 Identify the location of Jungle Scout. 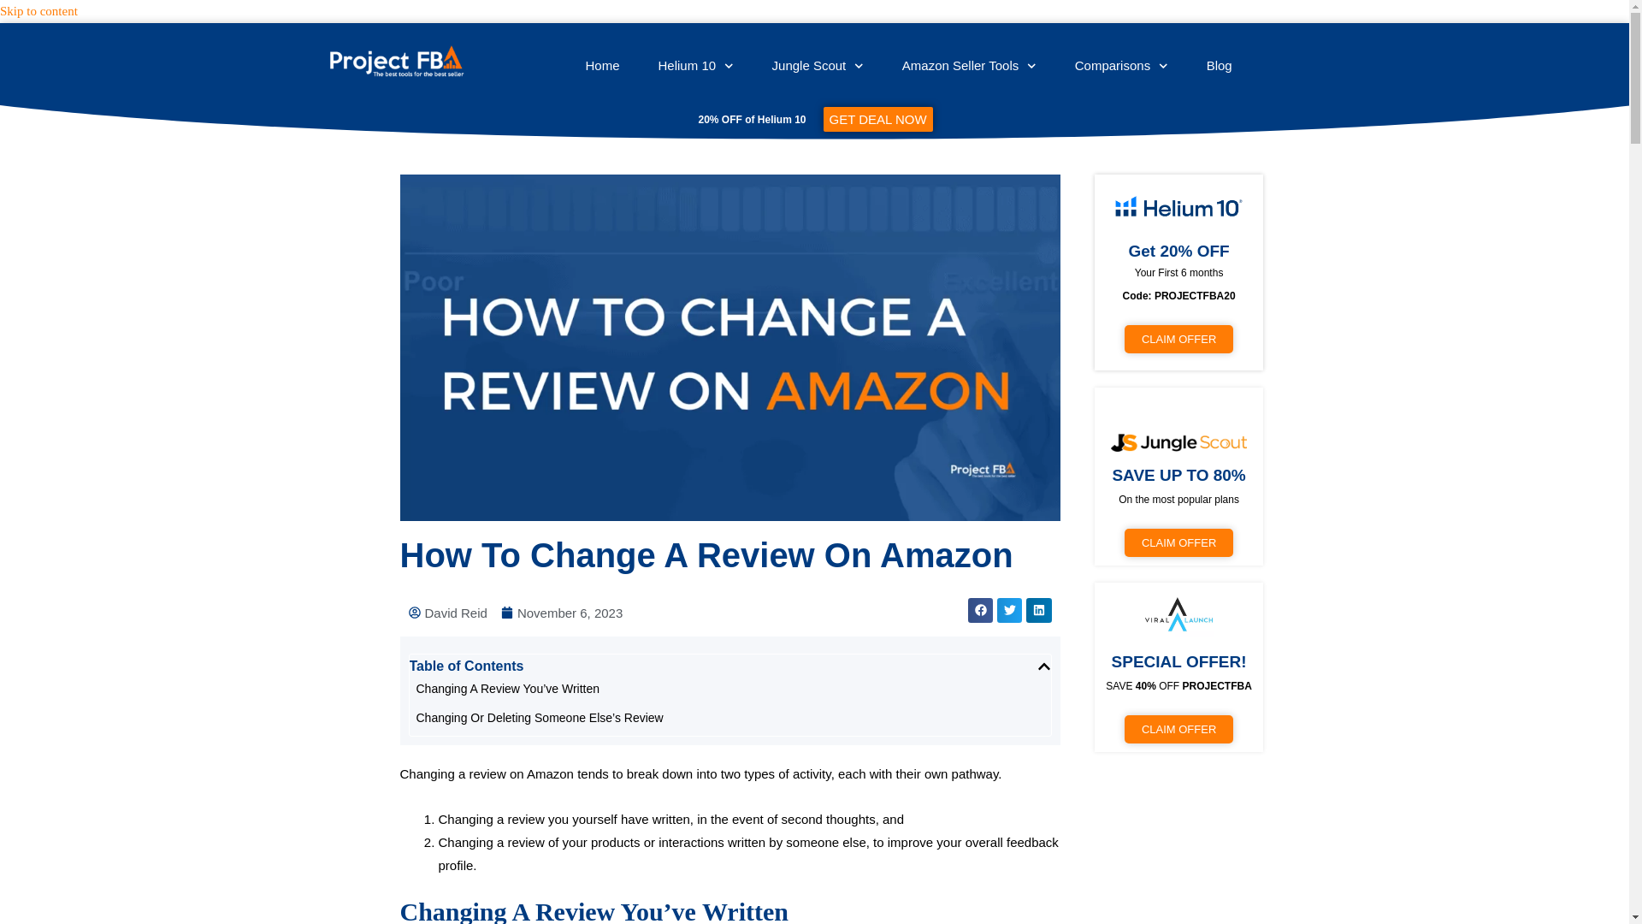
(818, 66).